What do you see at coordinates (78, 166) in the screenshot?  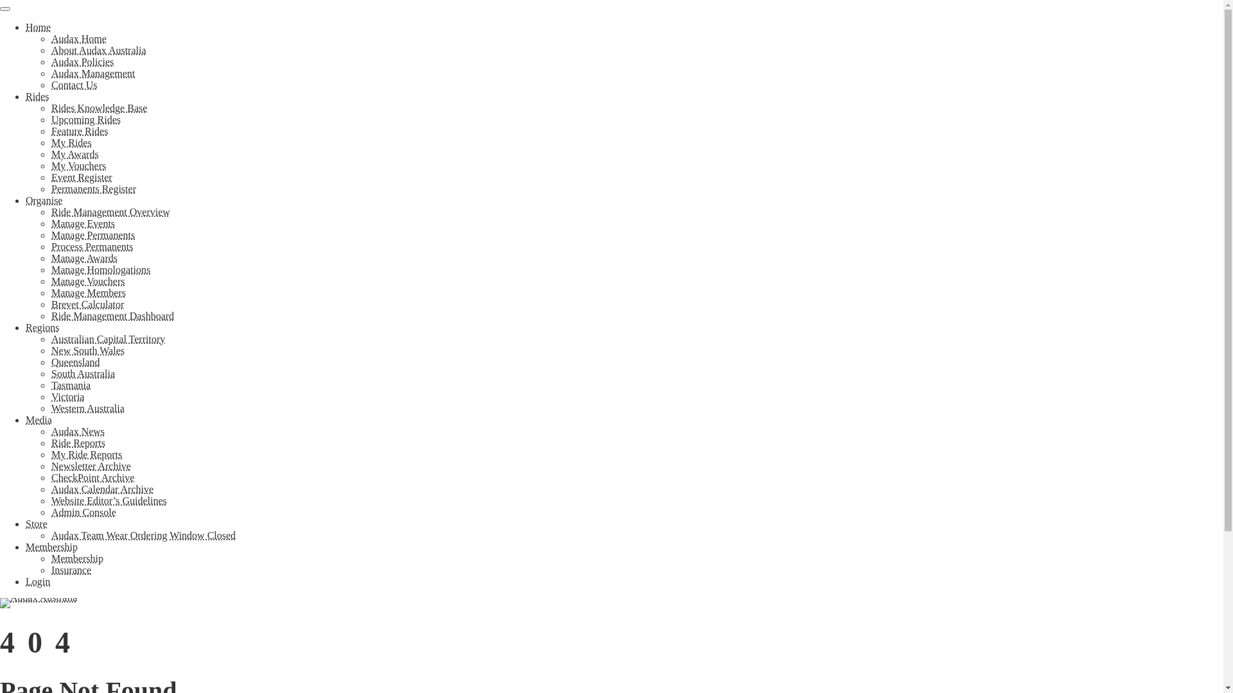 I see `My Vouchers` at bounding box center [78, 166].